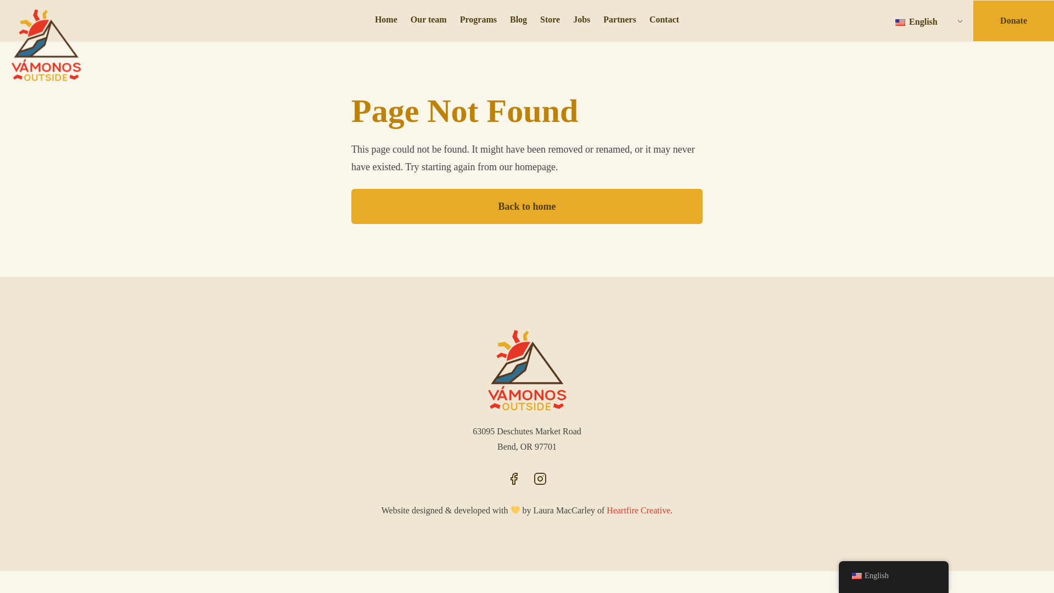  Describe the element at coordinates (619, 21) in the screenshot. I see `Partners` at that location.